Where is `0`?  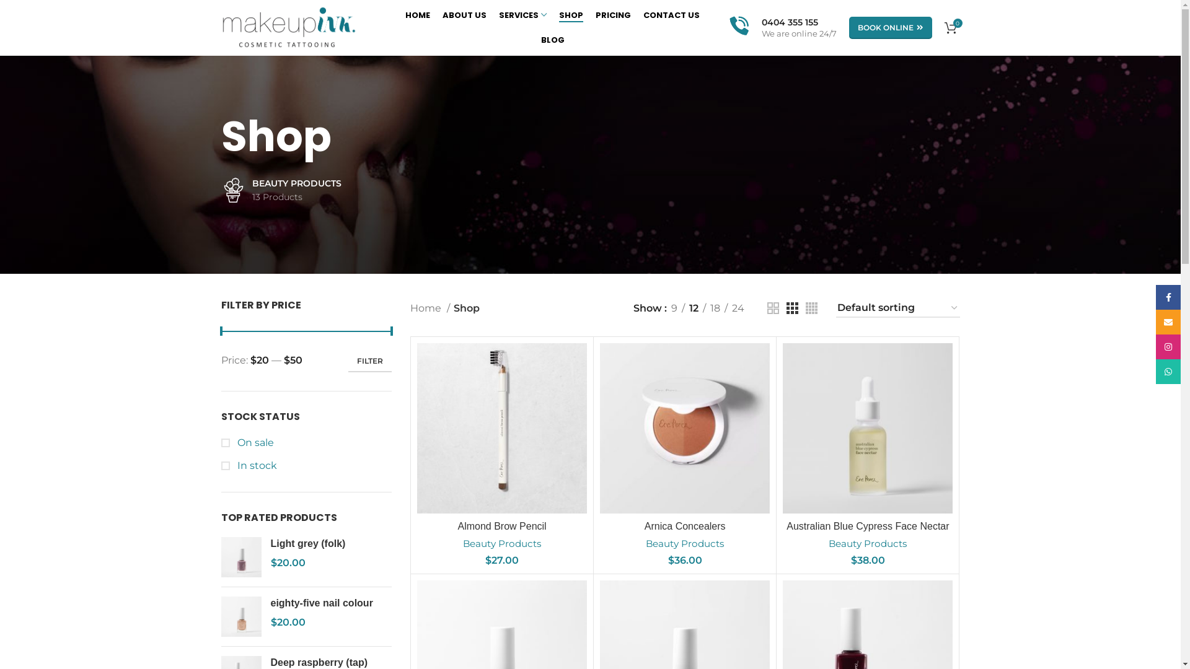
0 is located at coordinates (951, 28).